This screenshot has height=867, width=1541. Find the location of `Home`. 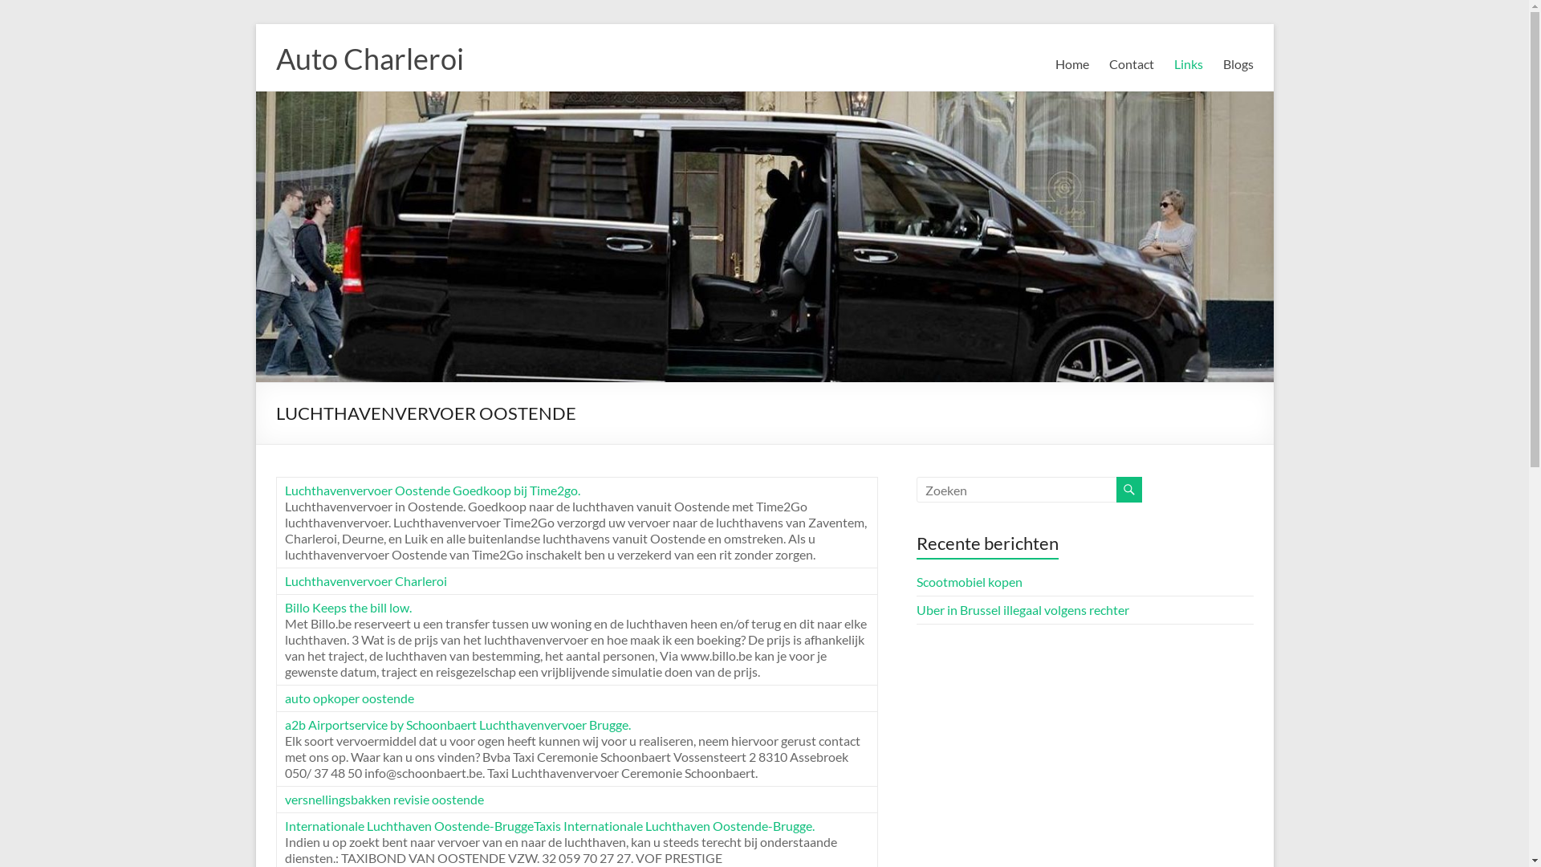

Home is located at coordinates (1071, 64).